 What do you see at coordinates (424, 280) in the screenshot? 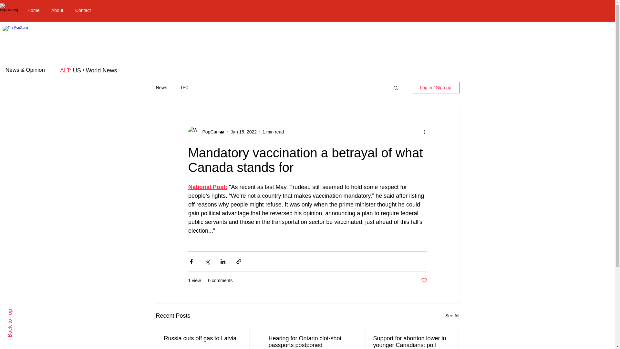
I see `Post not marked as liked` at bounding box center [424, 280].